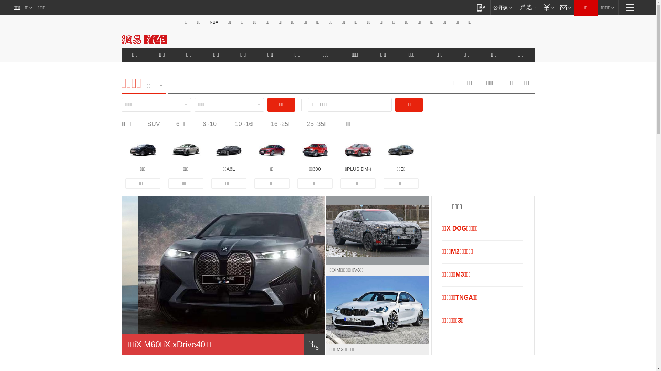  Describe the element at coordinates (214, 22) in the screenshot. I see `NBA` at that location.